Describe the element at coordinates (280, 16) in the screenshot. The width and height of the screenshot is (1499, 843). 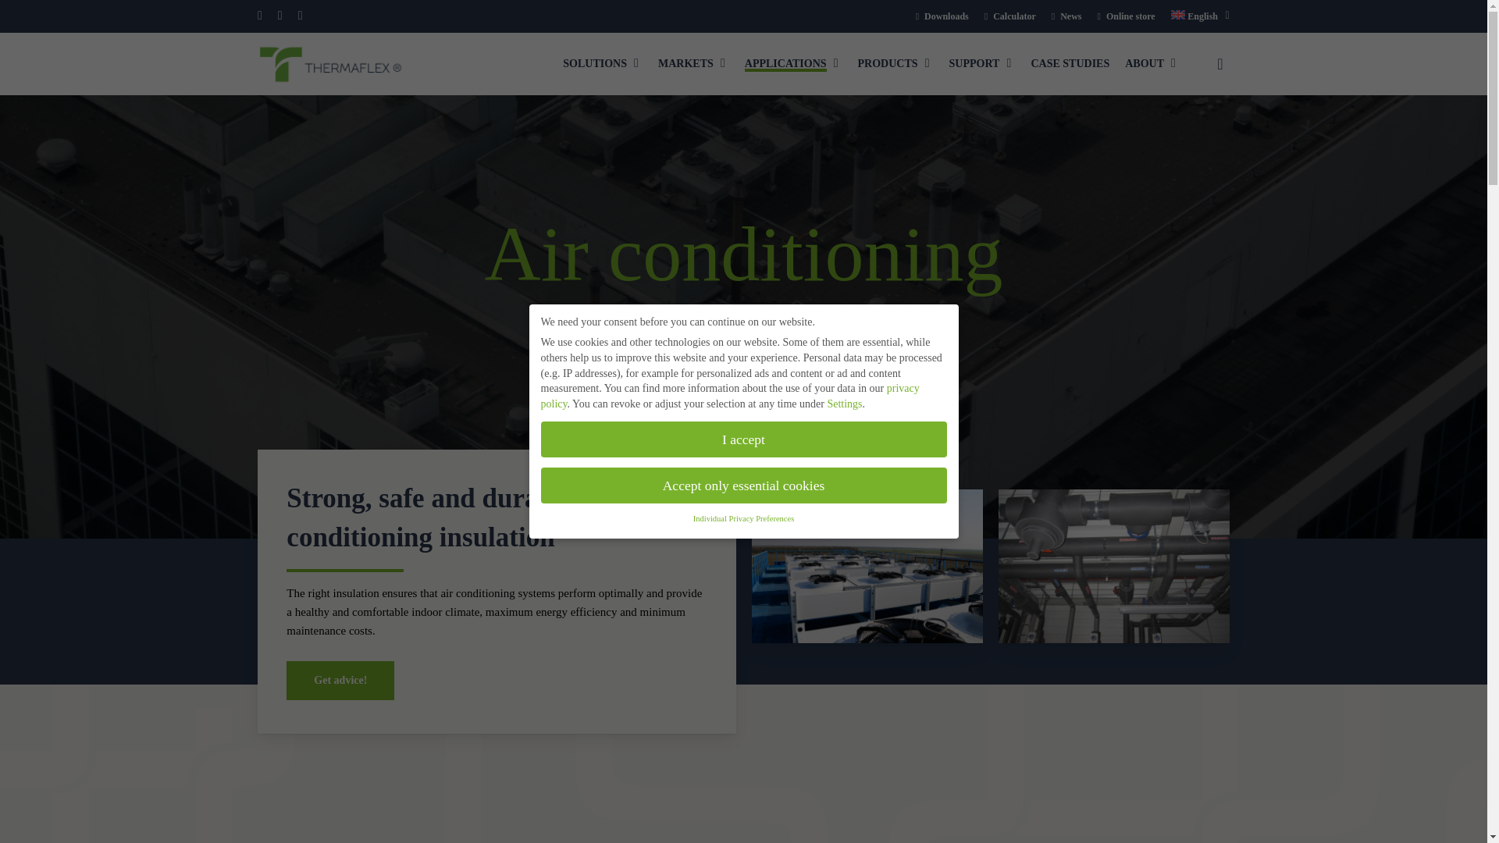
I see `linkedin` at that location.